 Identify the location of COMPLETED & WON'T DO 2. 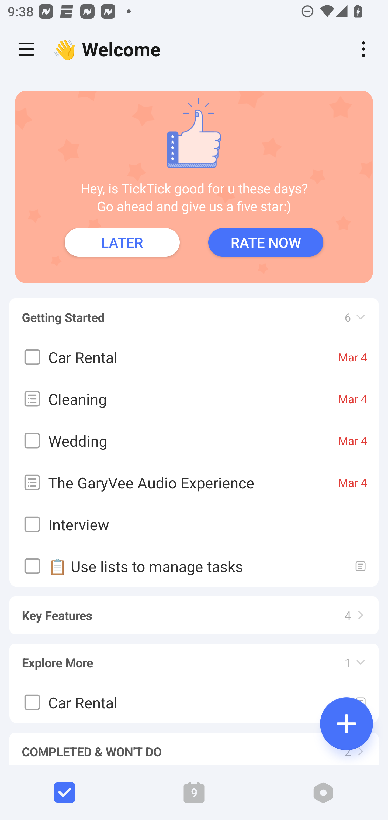
(194, 744).